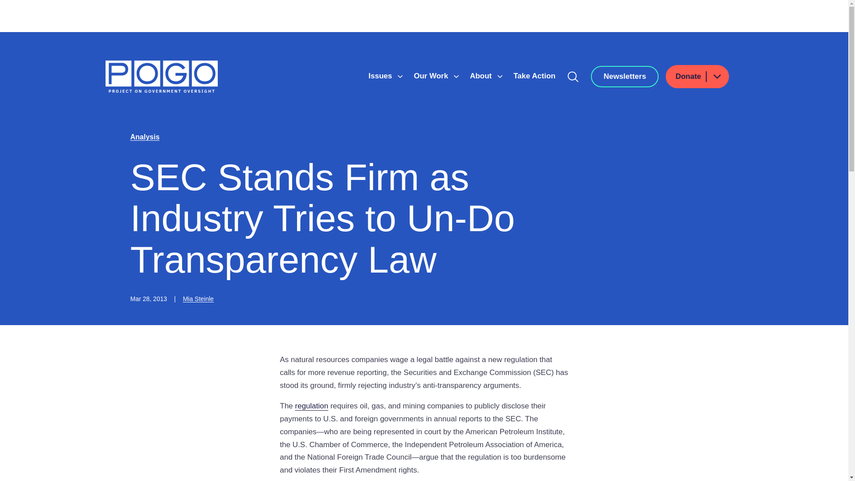  What do you see at coordinates (432, 76) in the screenshot?
I see `Our Work` at bounding box center [432, 76].